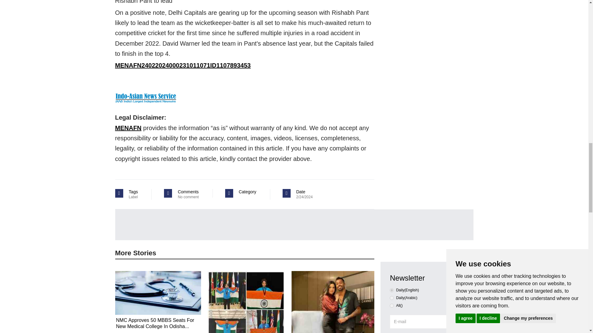 The height and width of the screenshot is (333, 593). What do you see at coordinates (392, 305) in the screenshot?
I see `2` at bounding box center [392, 305].